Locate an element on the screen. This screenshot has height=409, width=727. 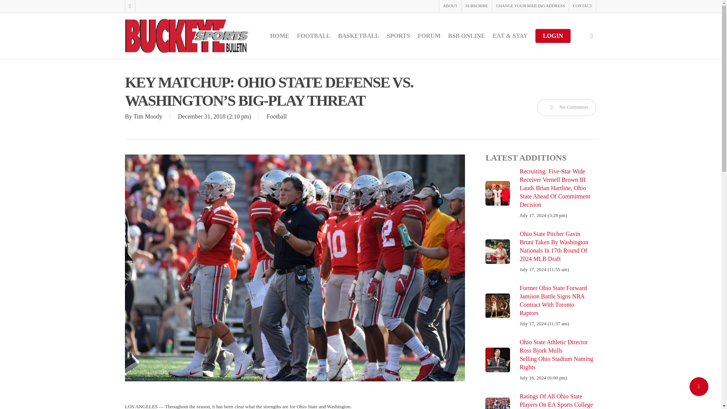
Tim Moody is located at coordinates (148, 117).